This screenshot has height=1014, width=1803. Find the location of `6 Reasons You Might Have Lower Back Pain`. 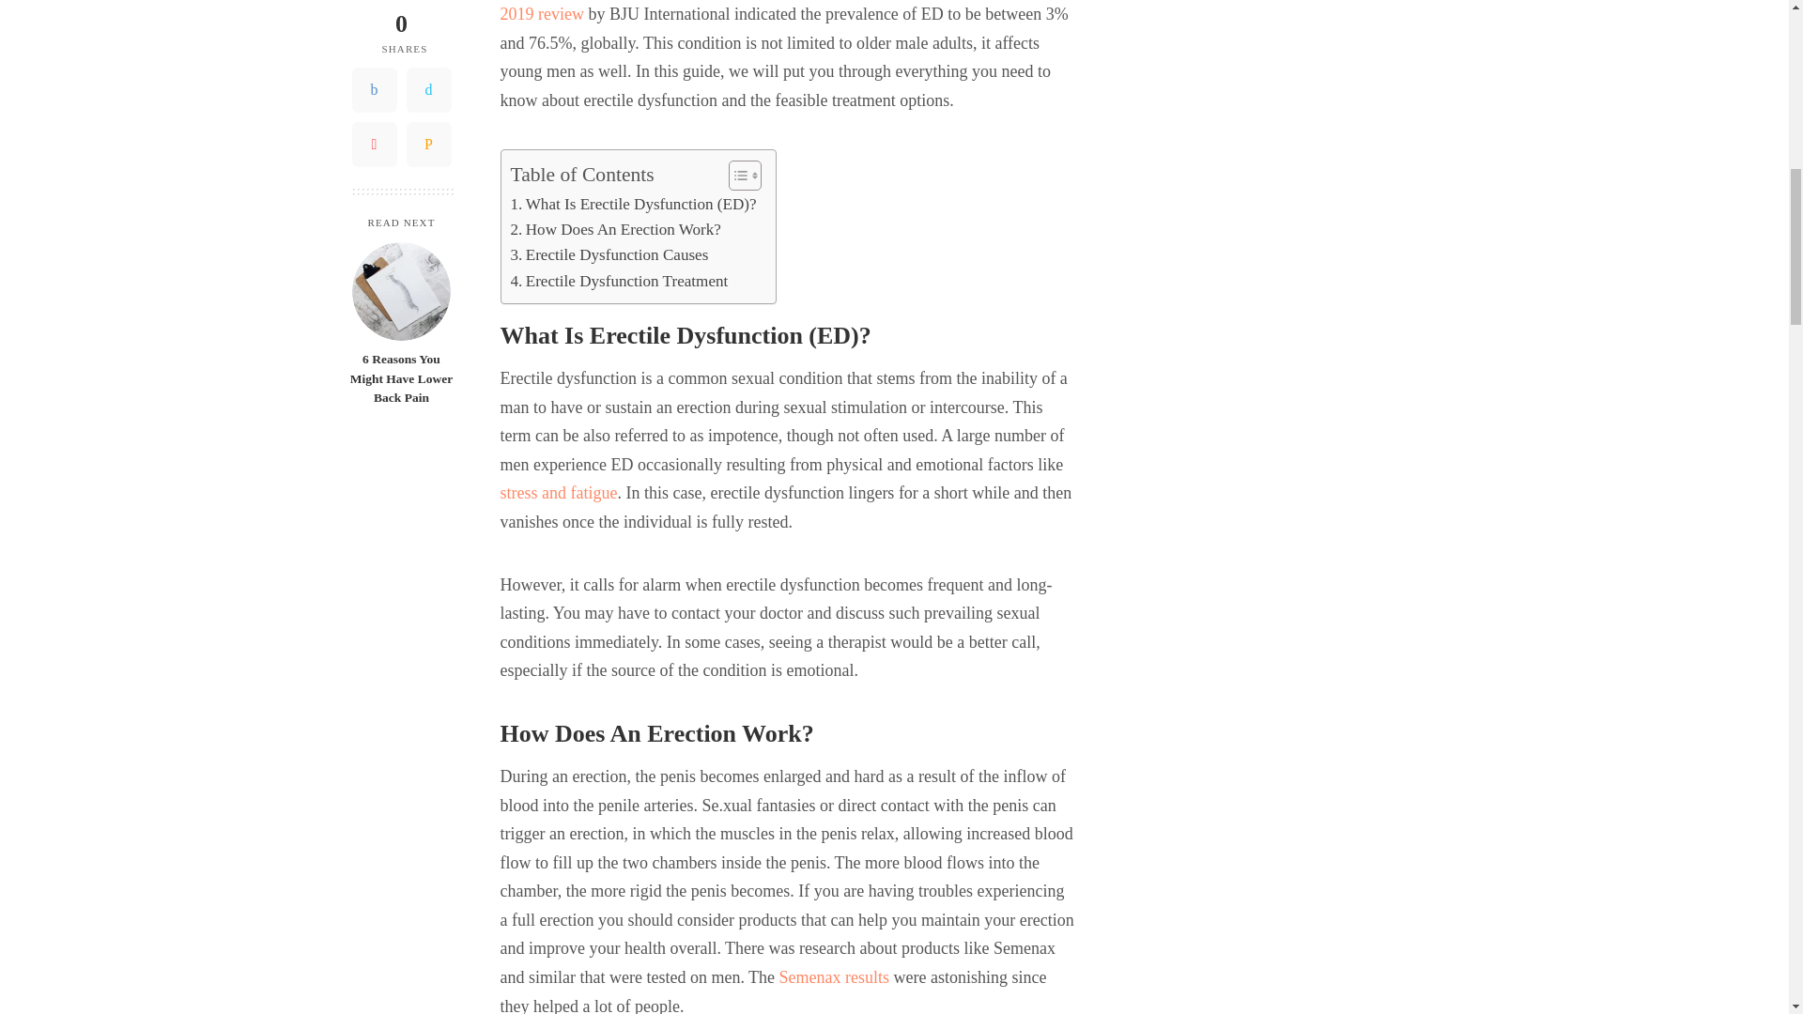

6 Reasons You Might Have Lower Back Pain is located at coordinates (400, 283).